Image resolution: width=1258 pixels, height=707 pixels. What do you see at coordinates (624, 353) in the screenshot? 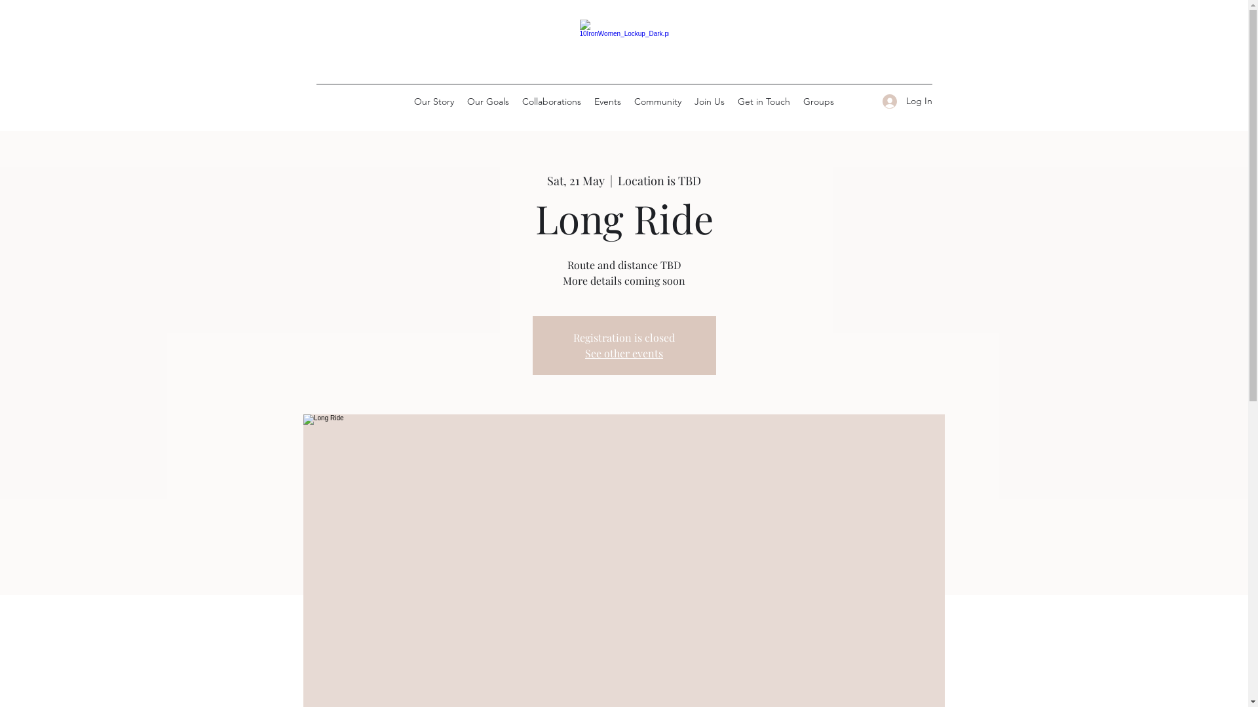
I see `See other events` at bounding box center [624, 353].